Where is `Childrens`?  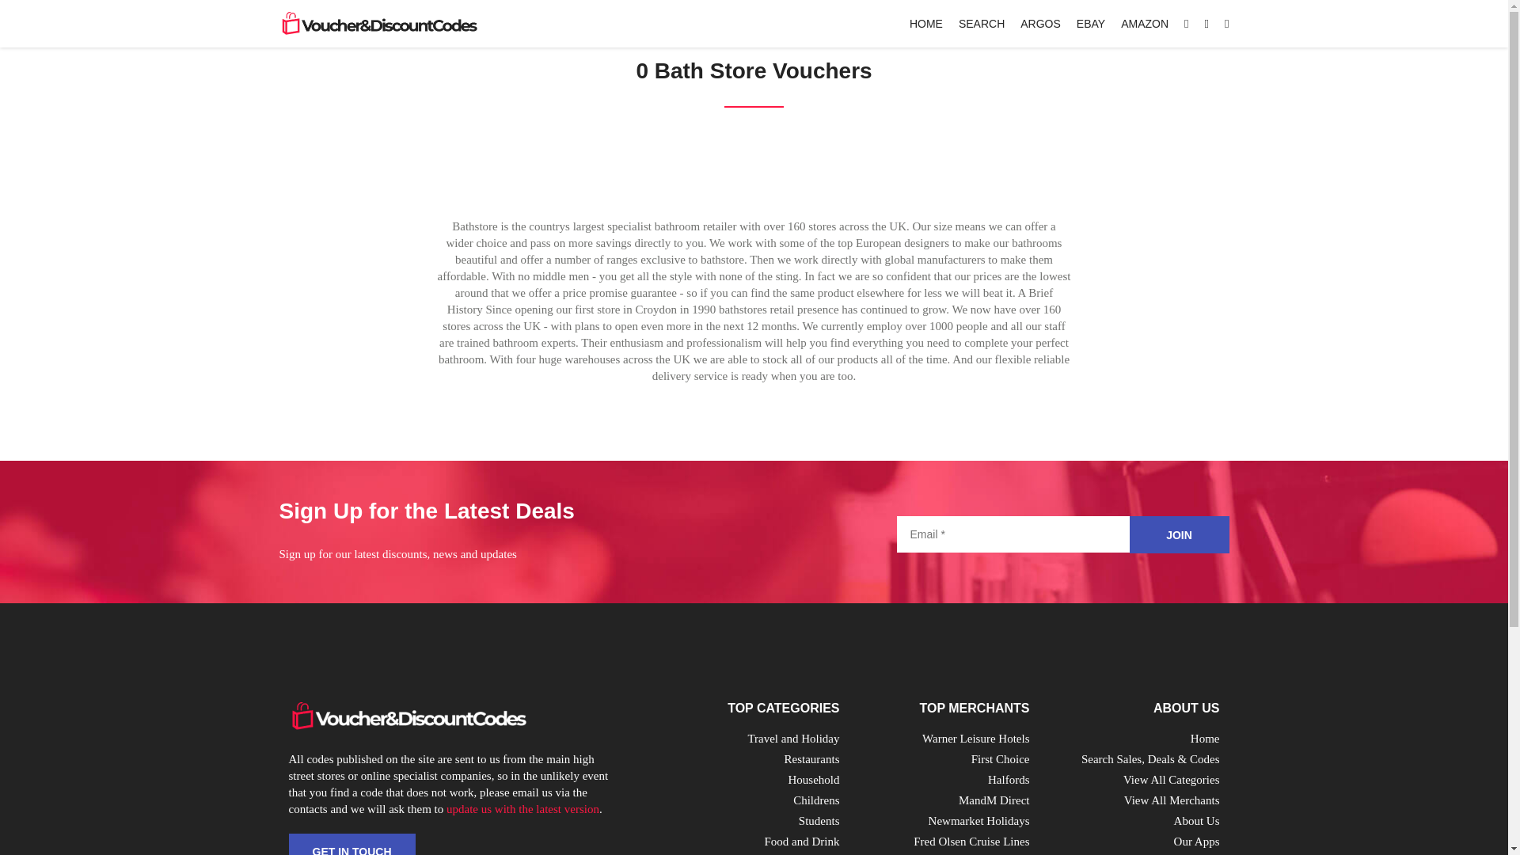 Childrens is located at coordinates (815, 800).